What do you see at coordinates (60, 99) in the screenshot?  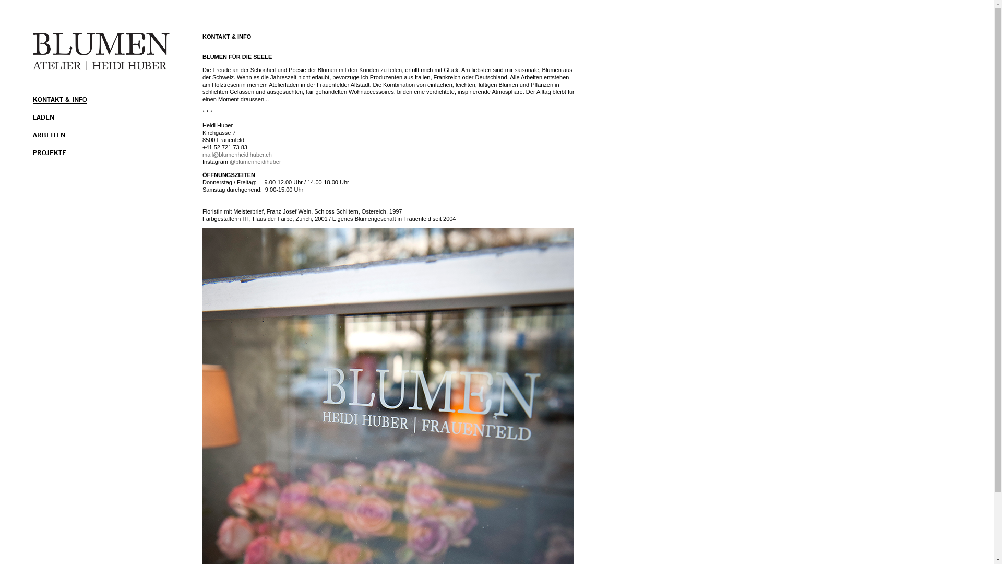 I see `KONTAKT & INFO` at bounding box center [60, 99].